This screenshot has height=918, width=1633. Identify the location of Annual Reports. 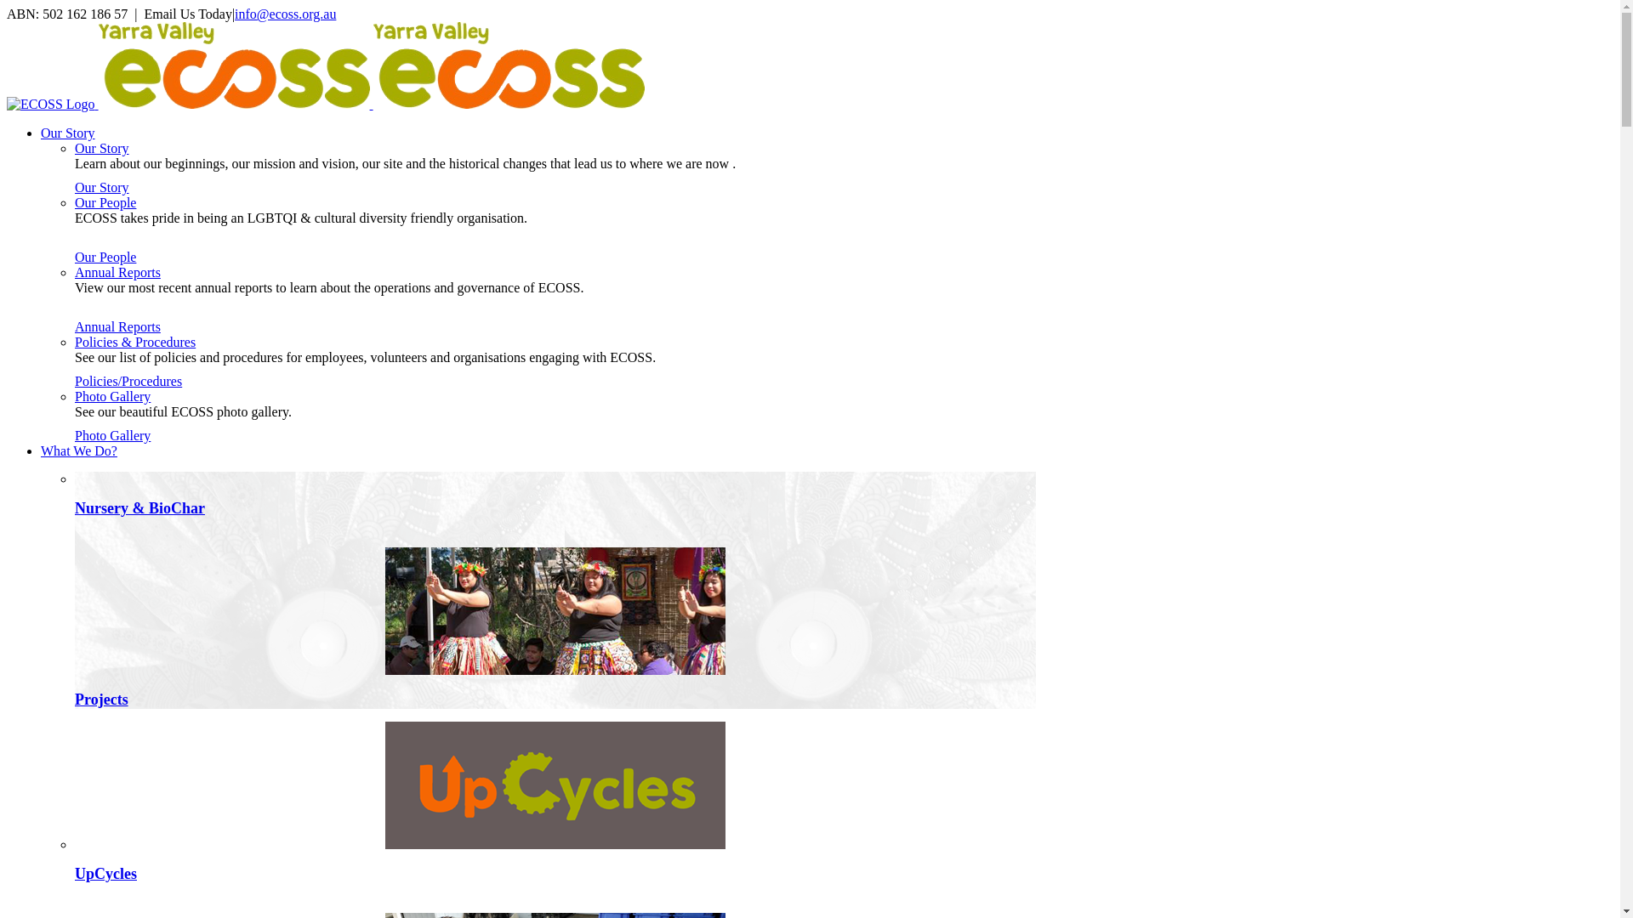
(117, 326).